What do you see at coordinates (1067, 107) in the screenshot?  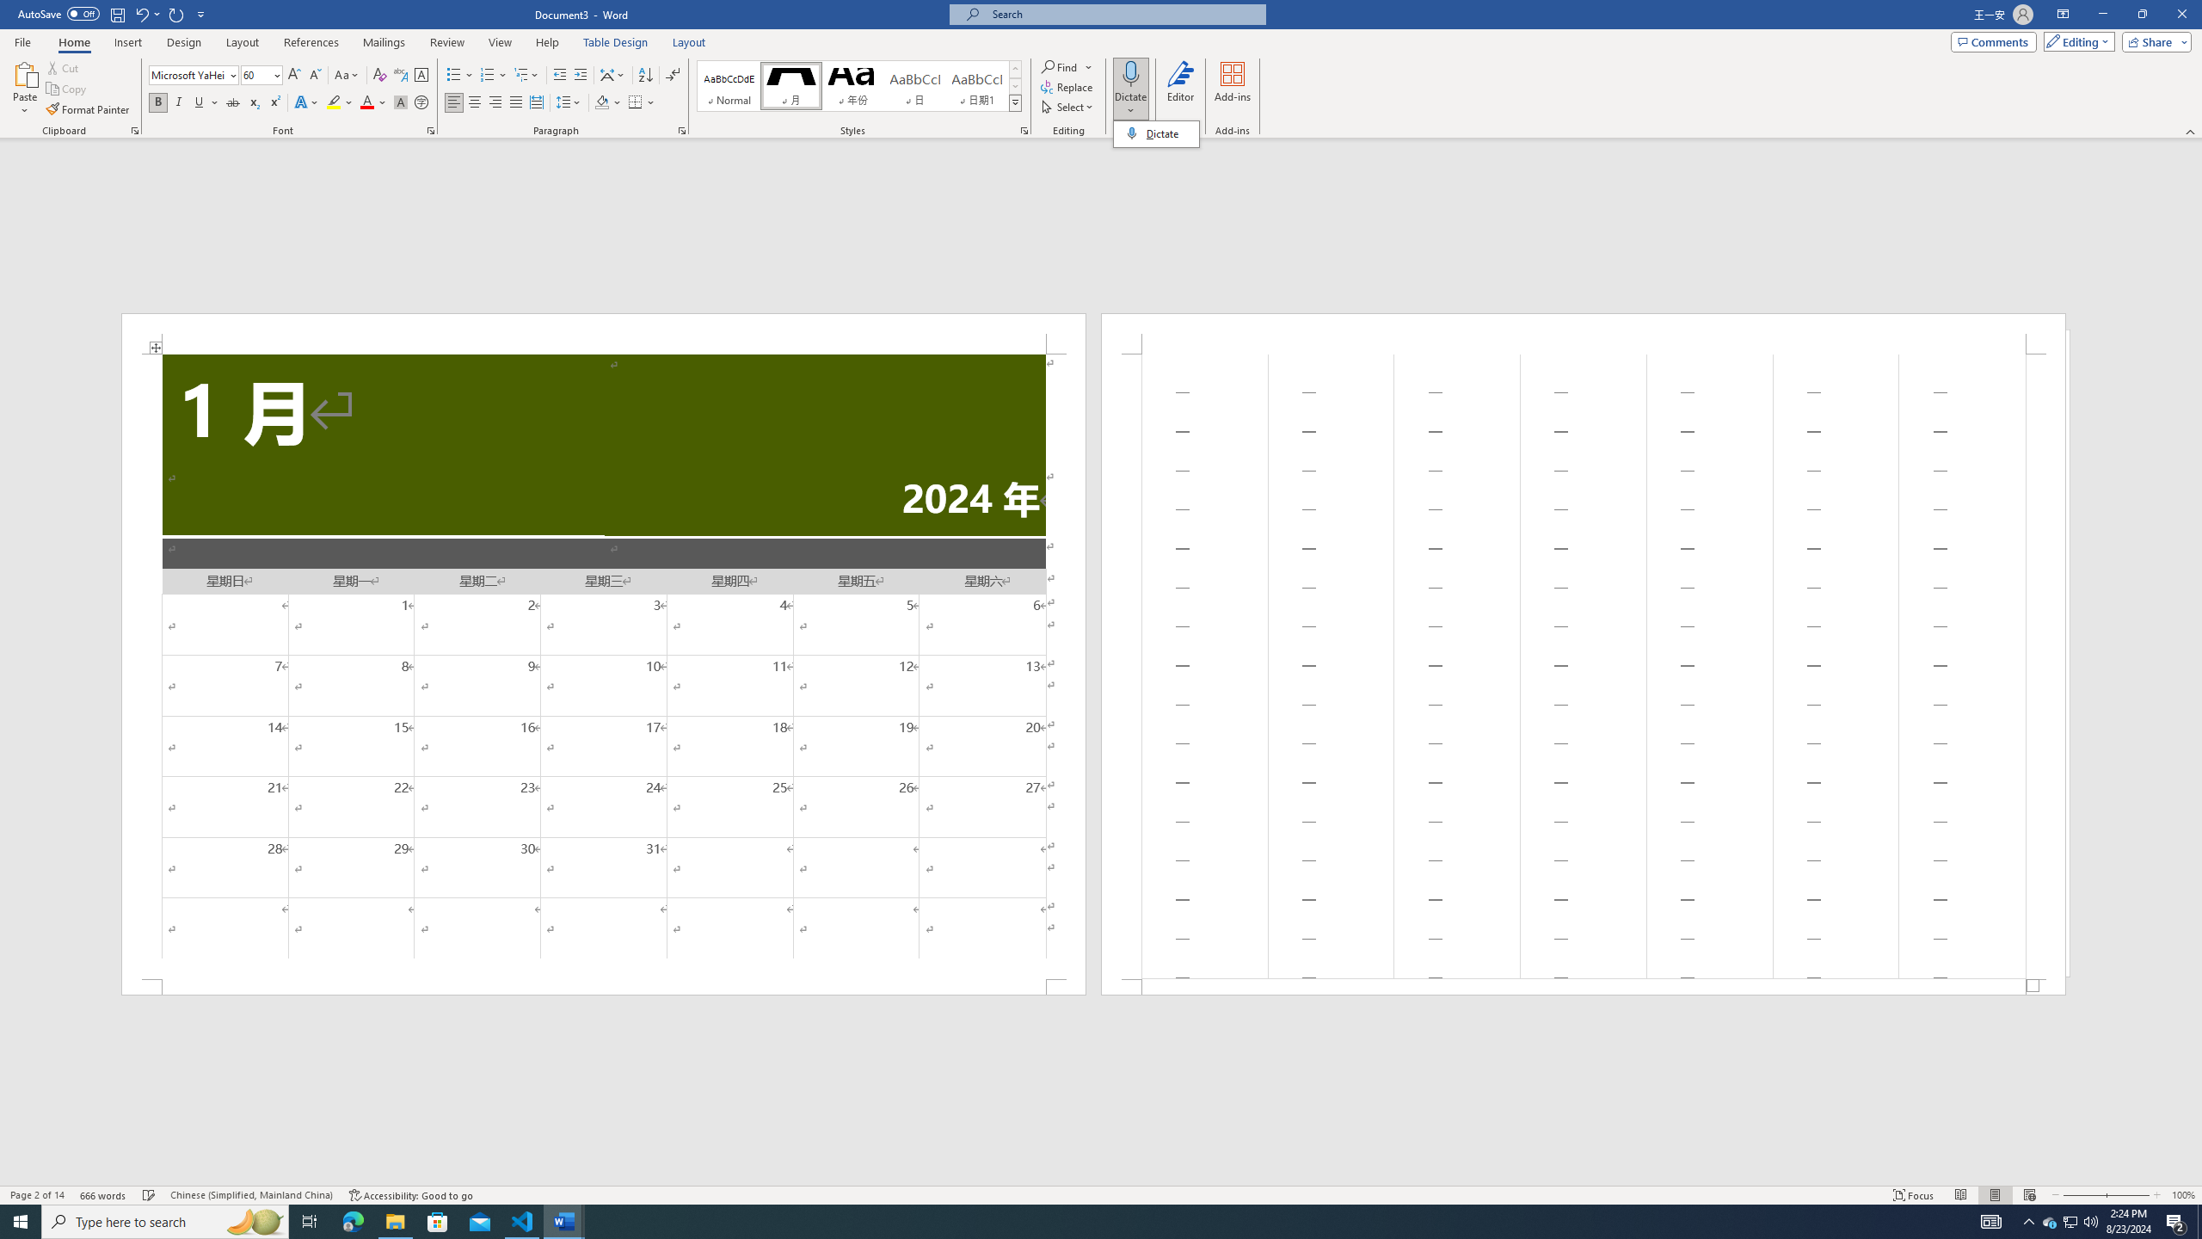 I see `Select` at bounding box center [1067, 107].